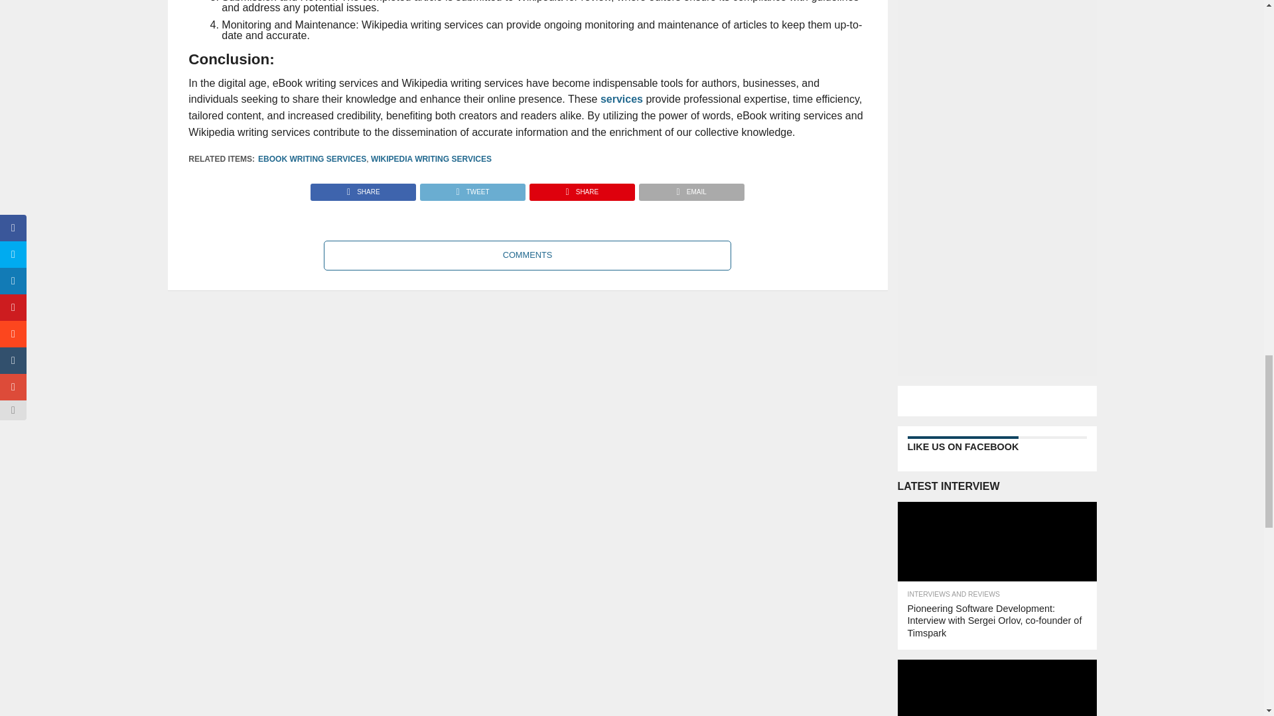 Image resolution: width=1274 pixels, height=716 pixels. What do you see at coordinates (581, 188) in the screenshot?
I see `Pin This Post` at bounding box center [581, 188].